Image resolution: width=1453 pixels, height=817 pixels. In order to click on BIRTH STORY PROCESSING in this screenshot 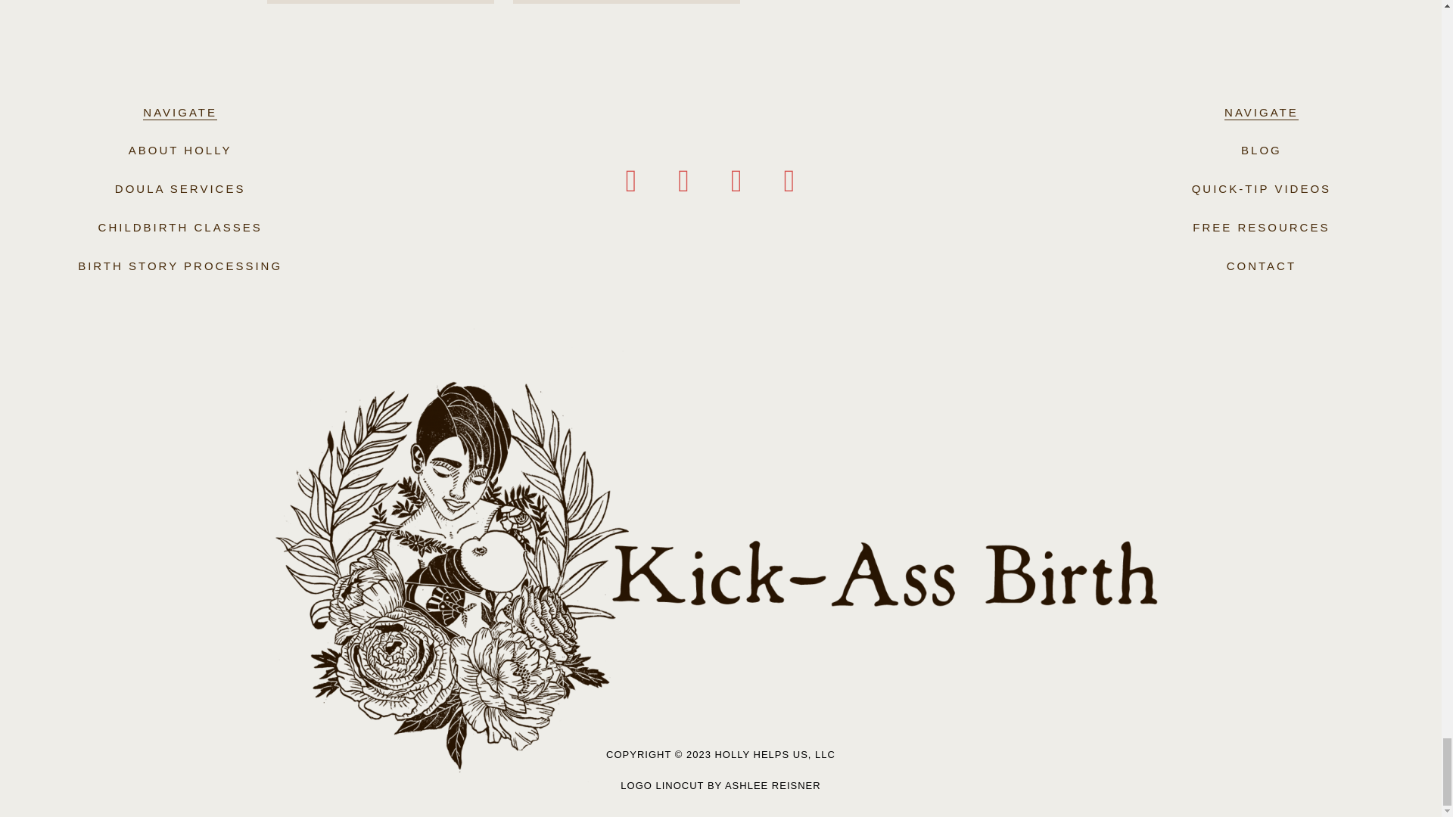, I will do `click(180, 266)`.